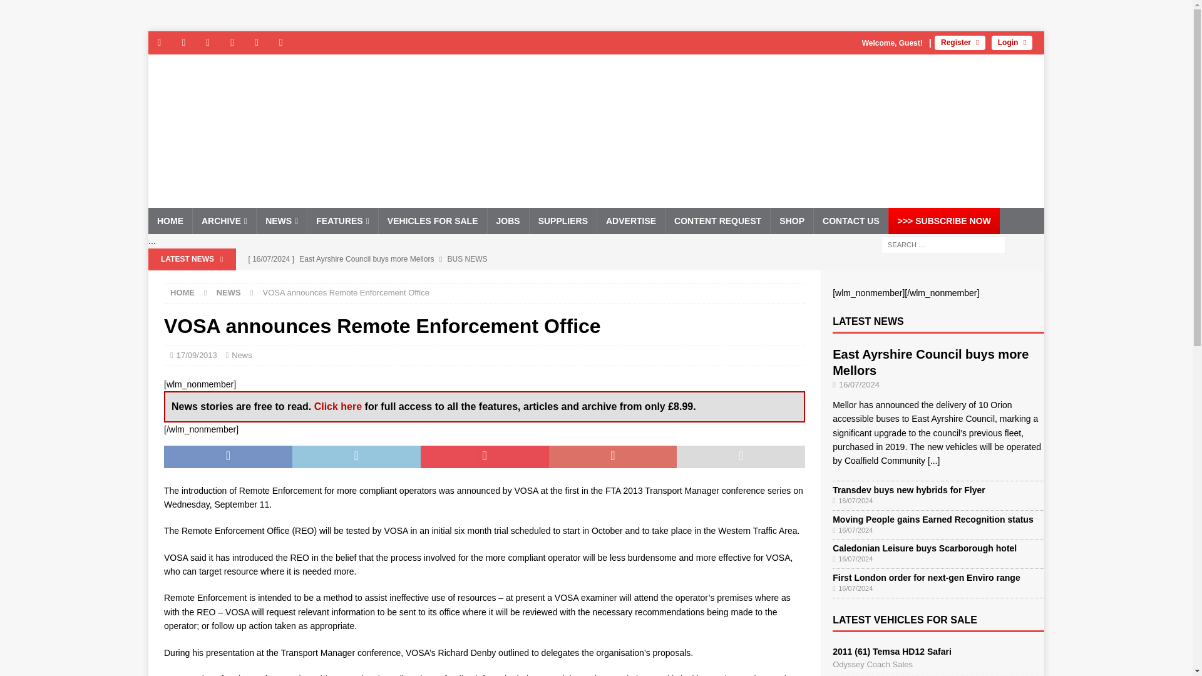 This screenshot has height=676, width=1202. What do you see at coordinates (717, 220) in the screenshot?
I see `CONTENT REQUEST` at bounding box center [717, 220].